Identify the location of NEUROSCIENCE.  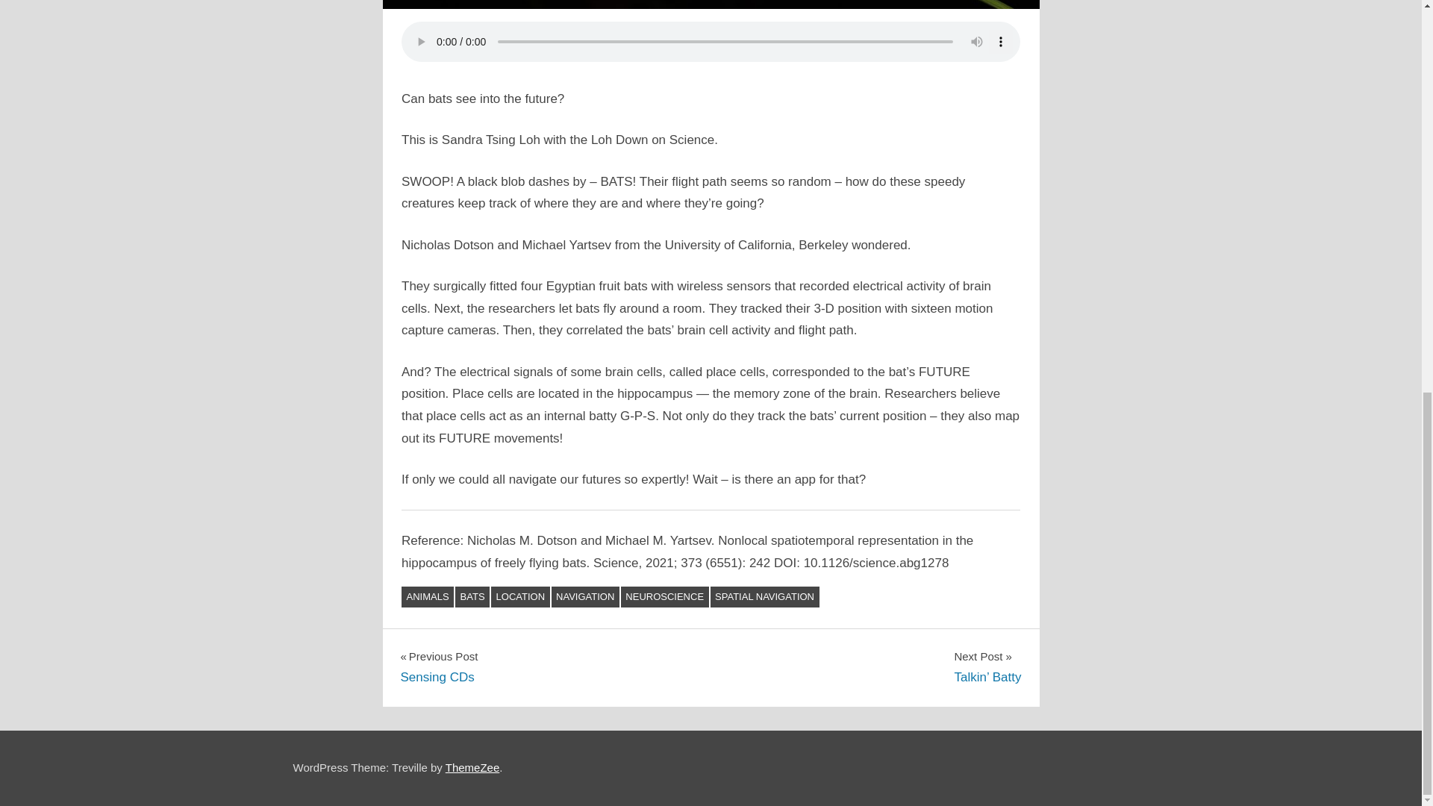
(664, 597).